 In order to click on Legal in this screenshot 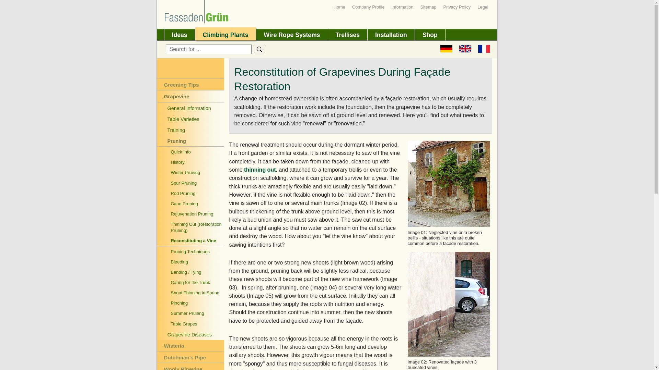, I will do `click(483, 7)`.